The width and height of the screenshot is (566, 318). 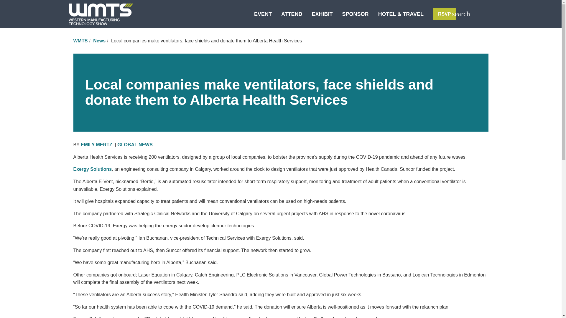 What do you see at coordinates (96, 145) in the screenshot?
I see `Posts by Emily Mertz` at bounding box center [96, 145].